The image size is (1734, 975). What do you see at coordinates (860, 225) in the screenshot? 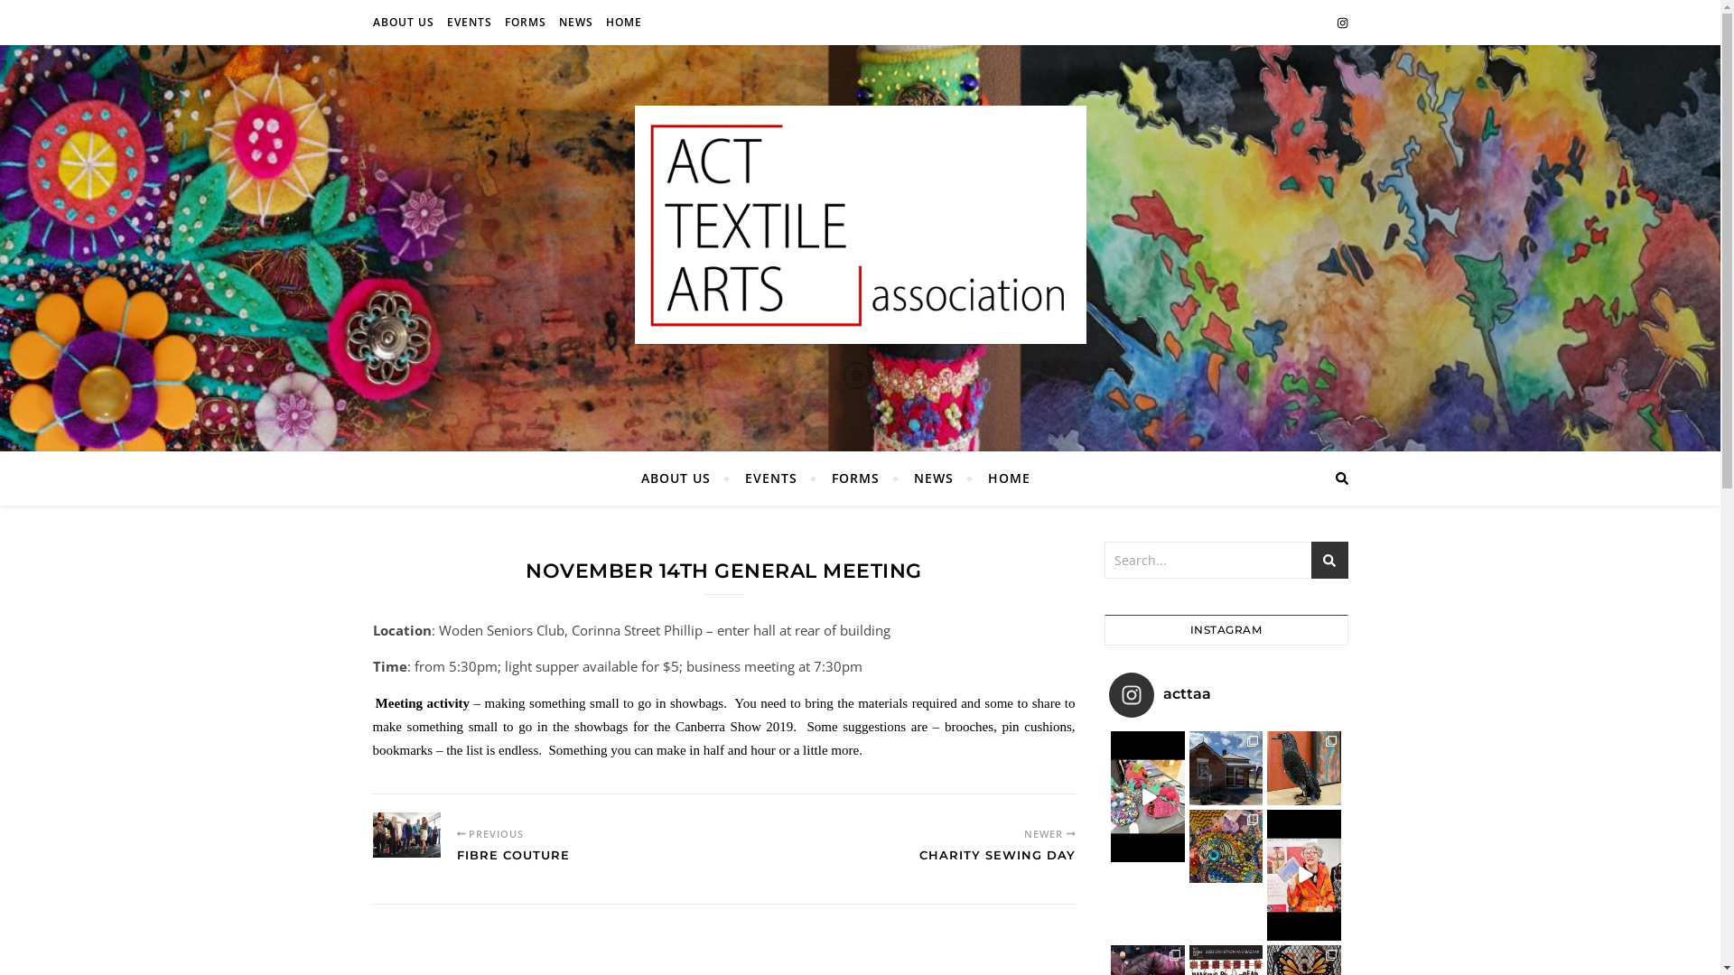
I see `ACT Textile Arts Association` at bounding box center [860, 225].